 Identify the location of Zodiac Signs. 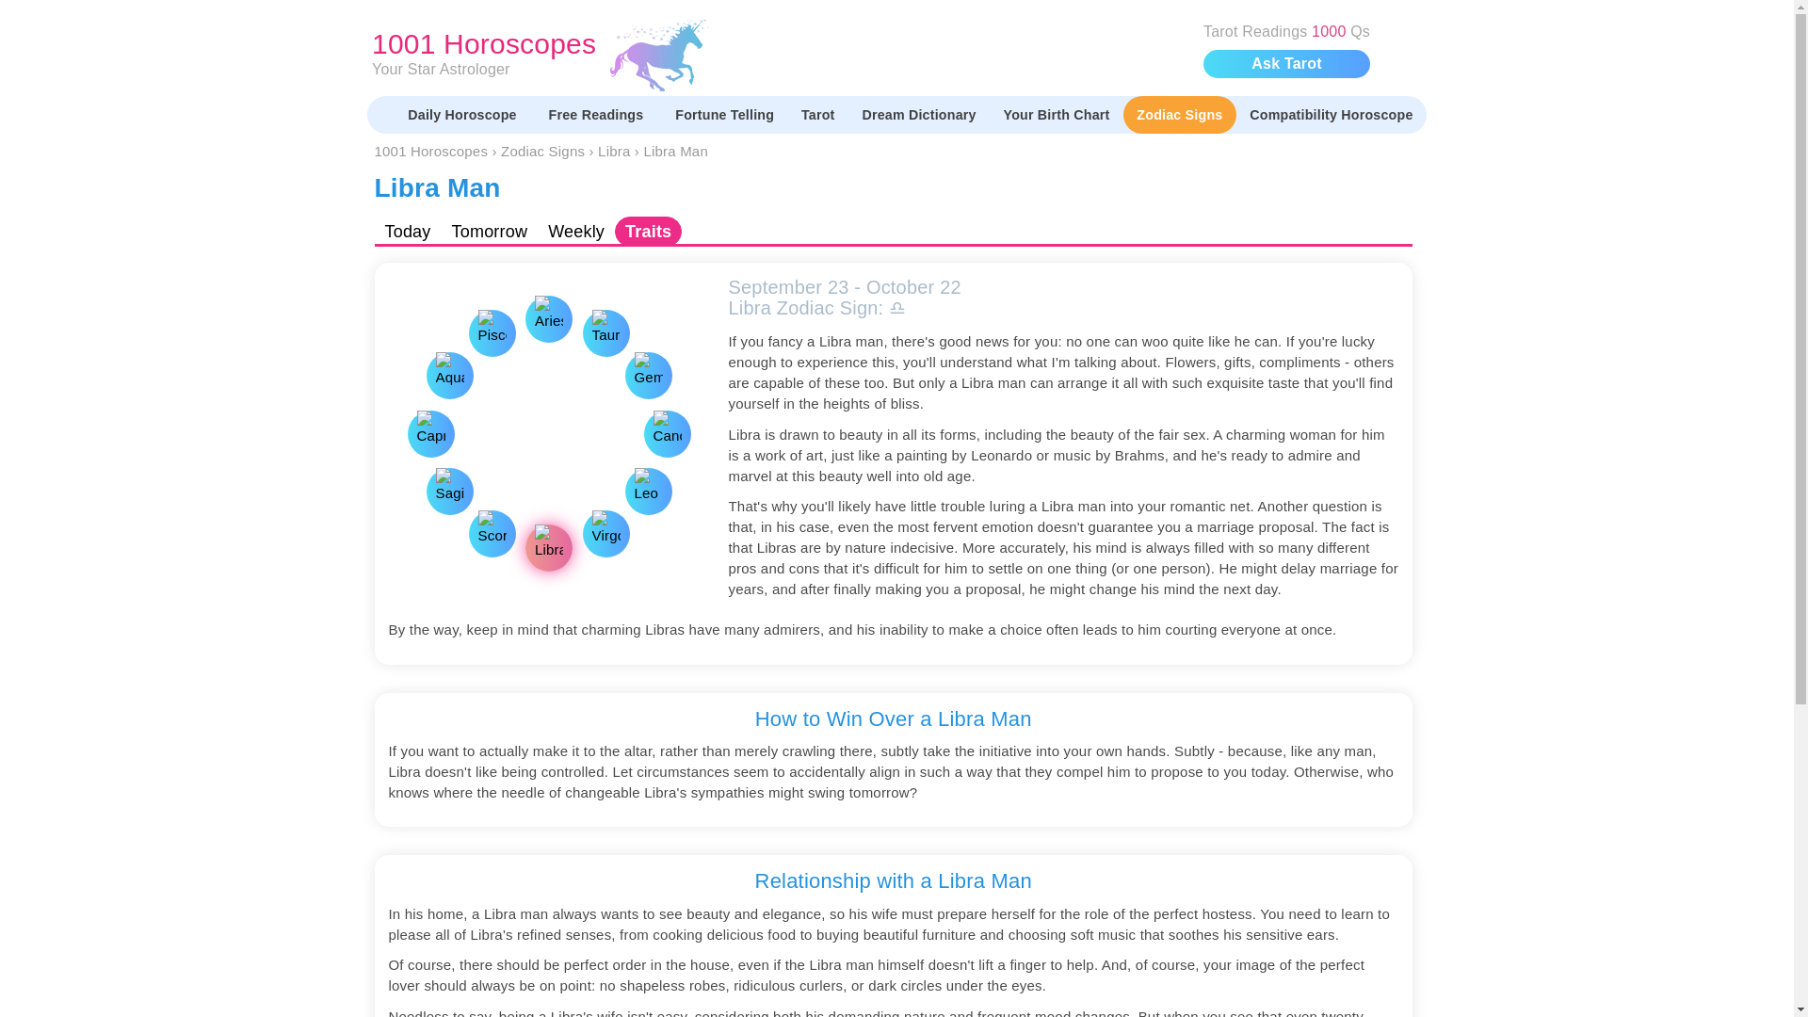
(725, 114).